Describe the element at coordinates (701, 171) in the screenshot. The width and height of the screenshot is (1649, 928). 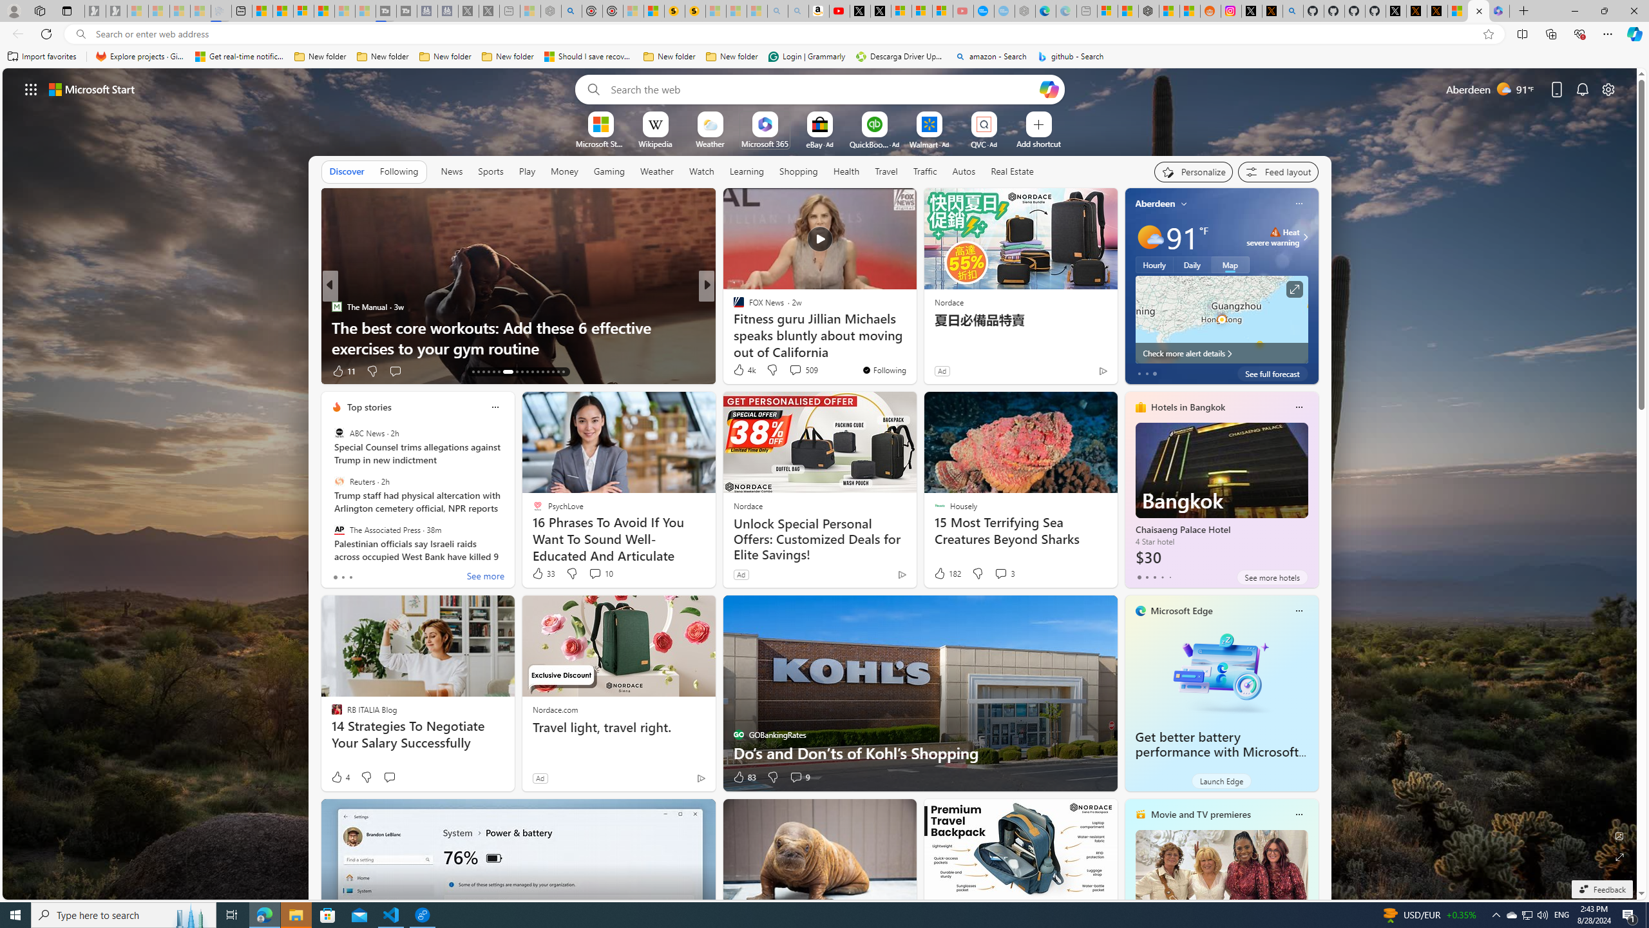
I see `Watch` at that location.